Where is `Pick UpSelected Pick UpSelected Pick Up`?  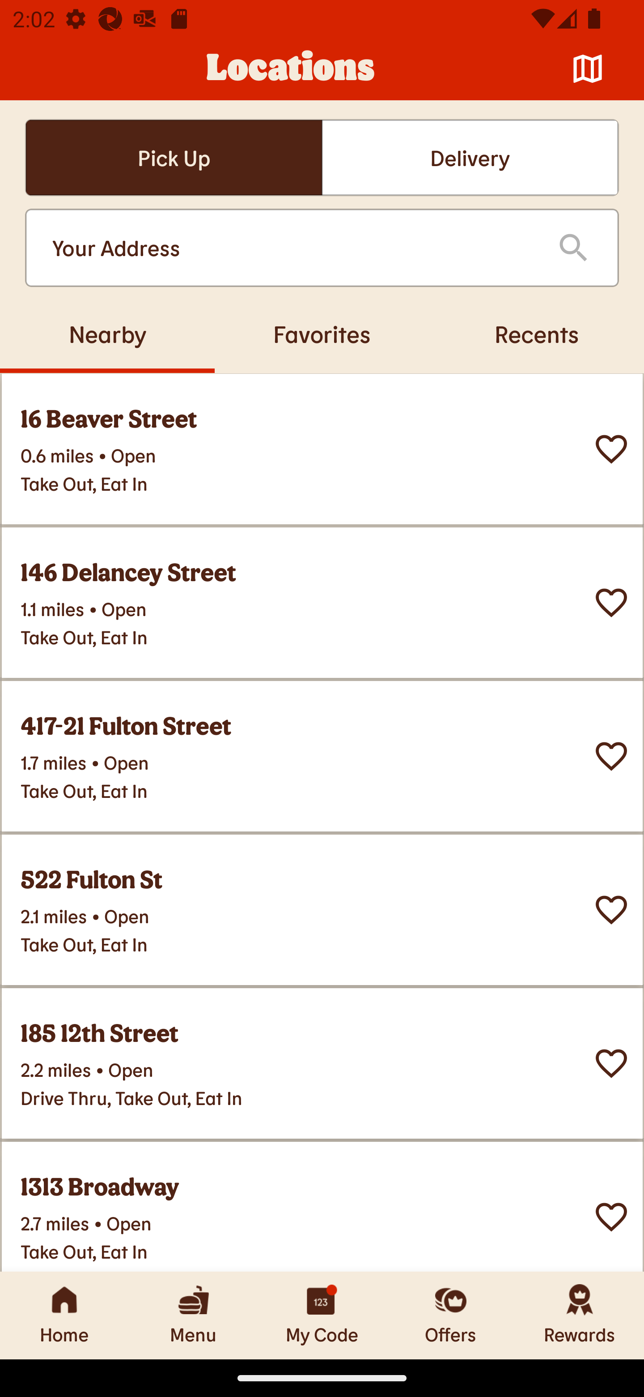 Pick UpSelected Pick UpSelected Pick Up is located at coordinates (174, 158).